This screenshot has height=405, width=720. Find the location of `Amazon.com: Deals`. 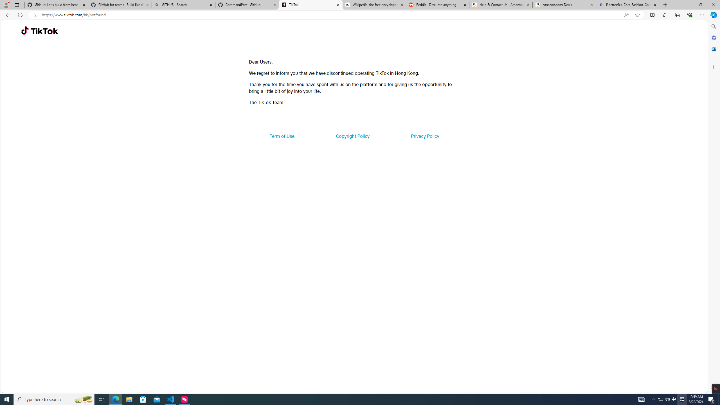

Amazon.com: Deals is located at coordinates (564, 5).